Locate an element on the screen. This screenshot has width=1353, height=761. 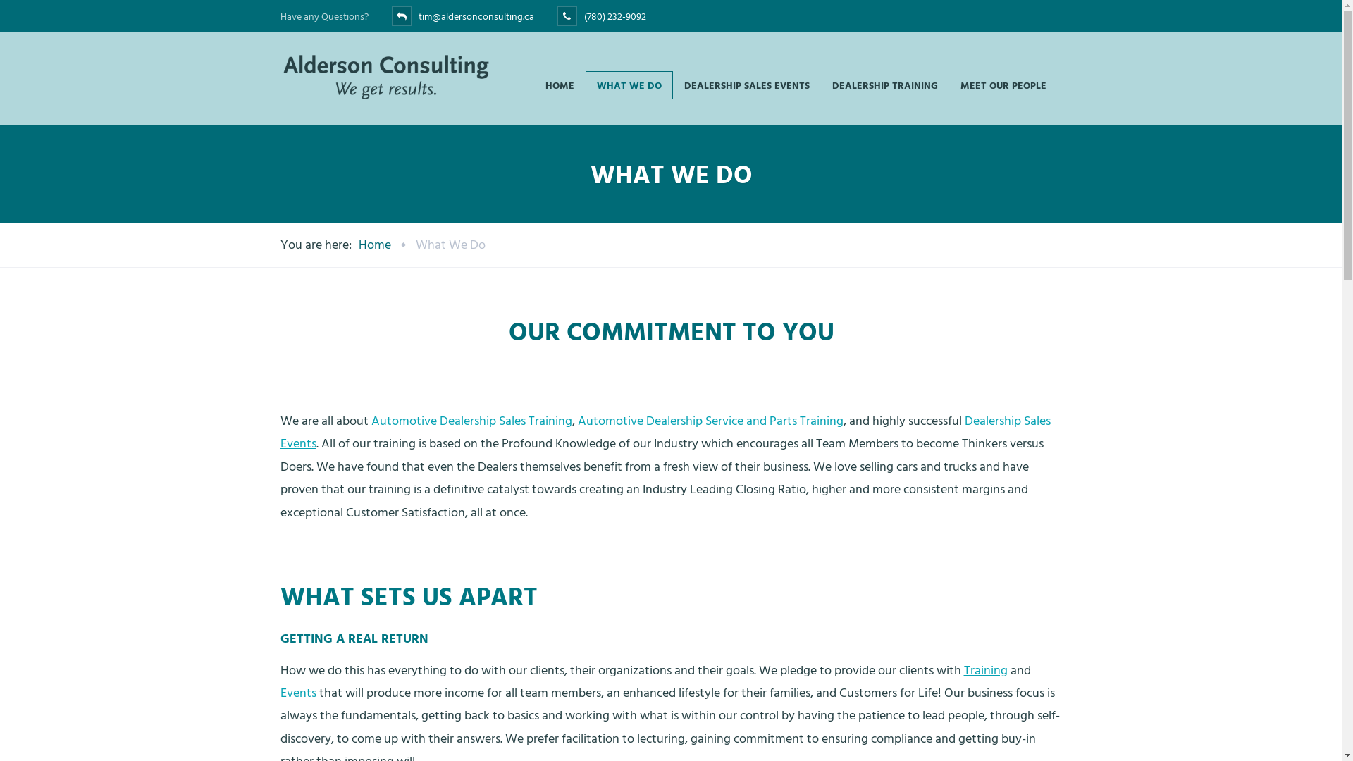
Dealership Sales Events is located at coordinates (665, 433).